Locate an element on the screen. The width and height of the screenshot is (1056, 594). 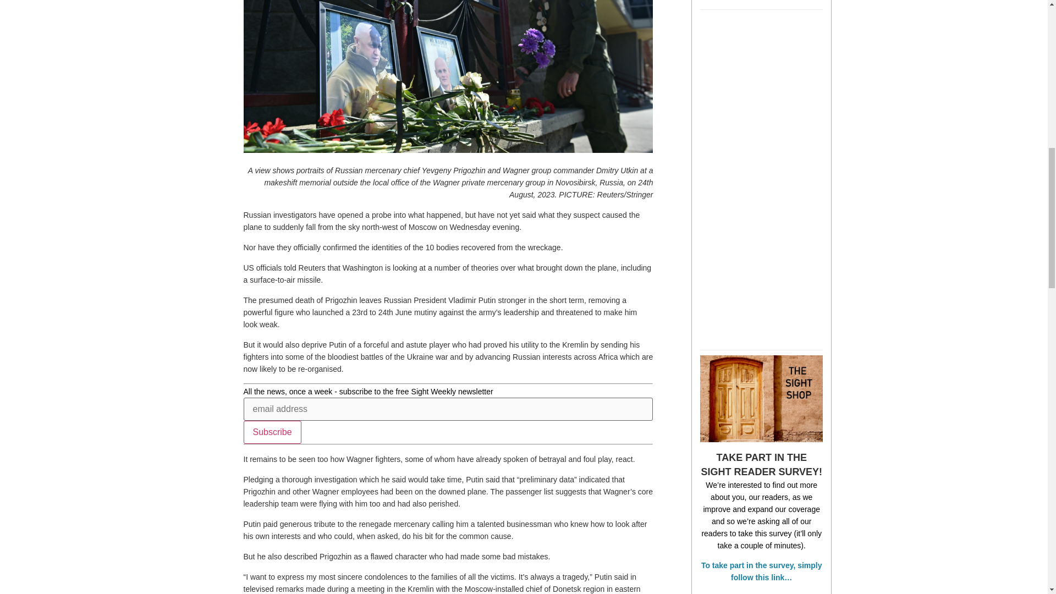
Subscribe is located at coordinates (272, 432).